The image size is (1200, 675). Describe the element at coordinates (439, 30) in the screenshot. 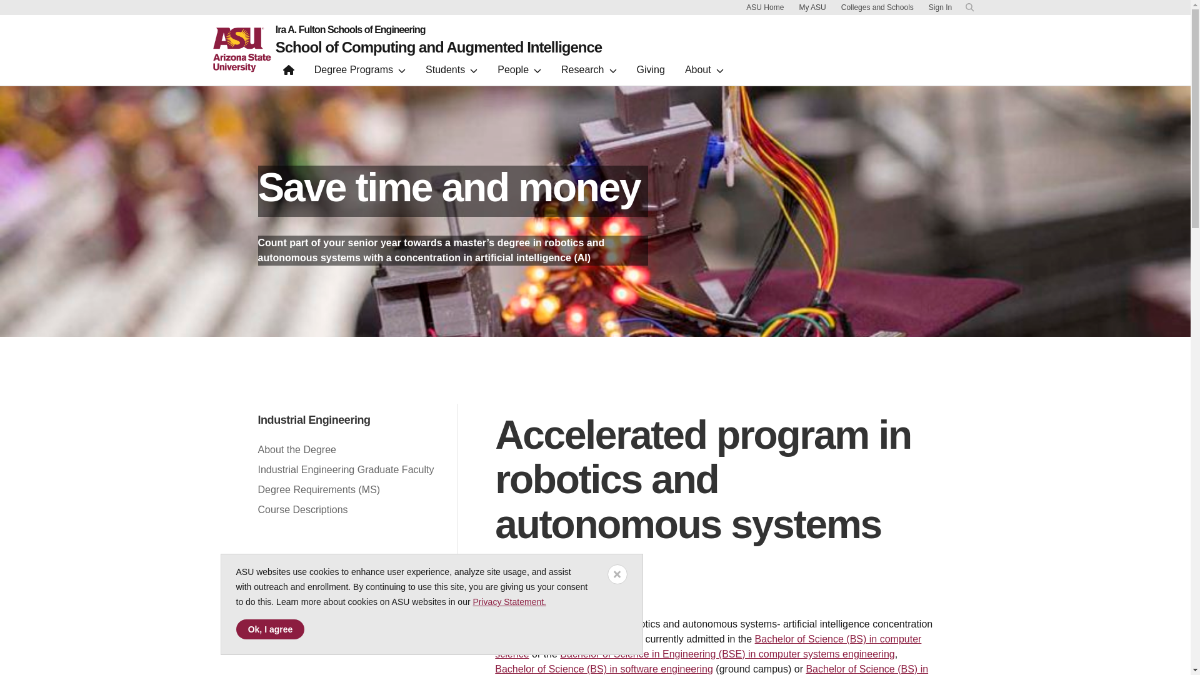

I see `Ira A. Fulton Schools of Engineering home page` at that location.